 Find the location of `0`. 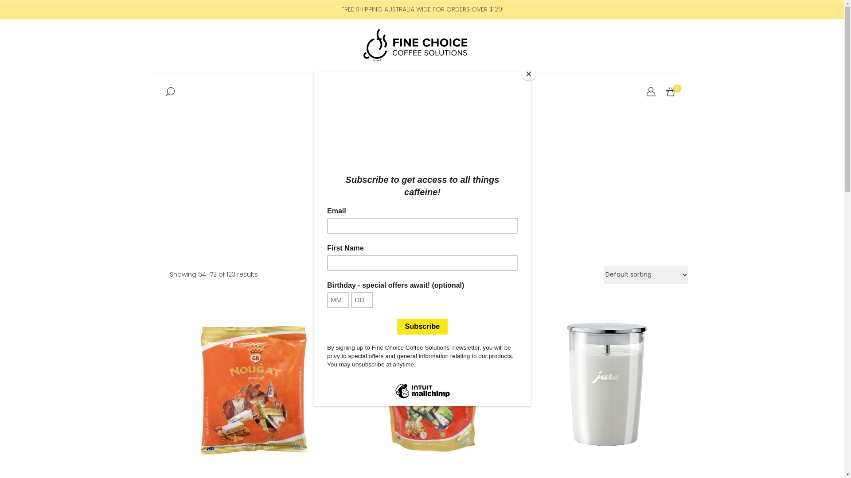

0 is located at coordinates (670, 92).